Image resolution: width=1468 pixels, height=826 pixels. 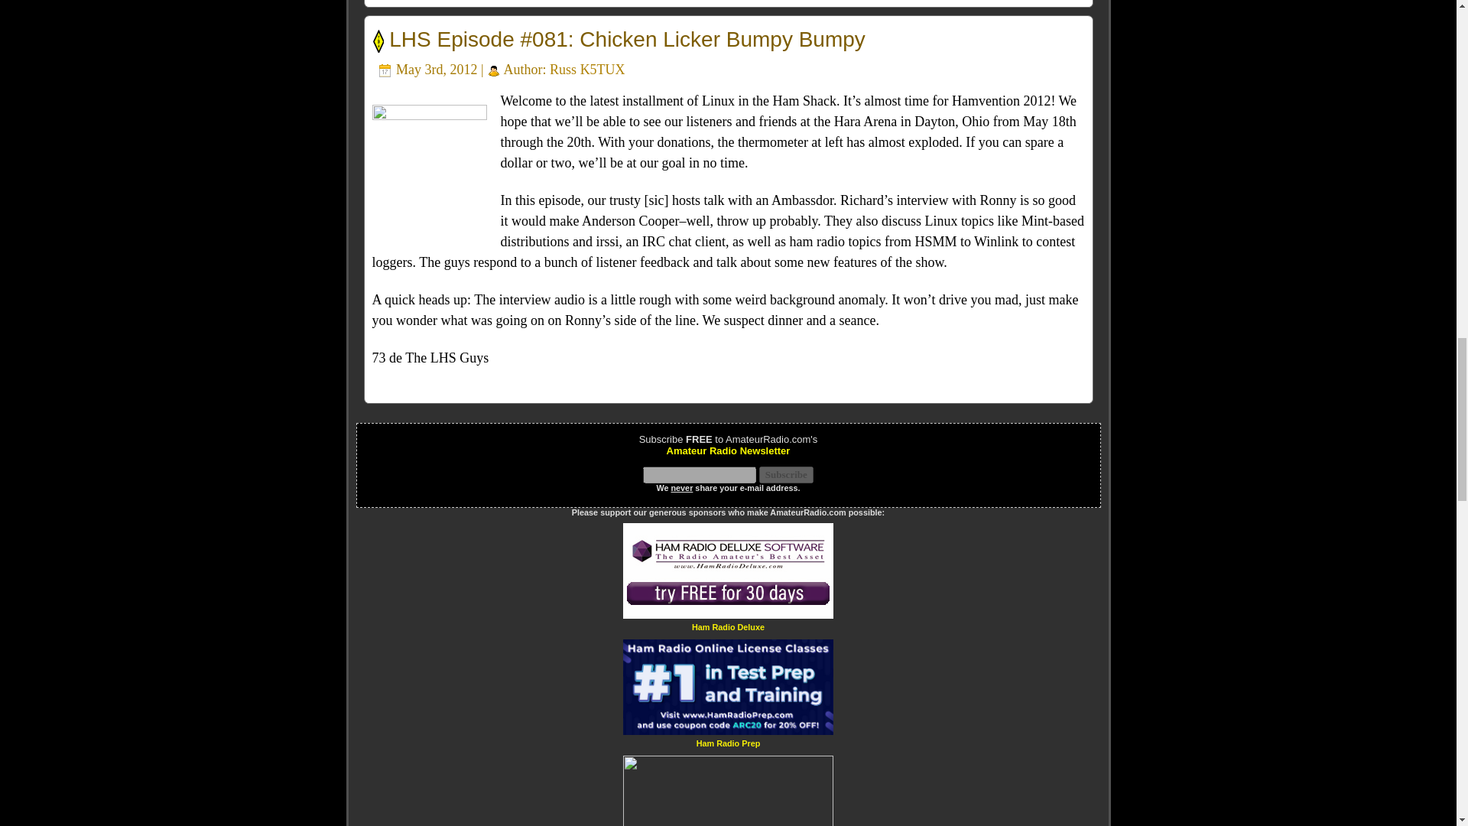 What do you see at coordinates (728, 627) in the screenshot?
I see `Ham Radio Deluxe` at bounding box center [728, 627].